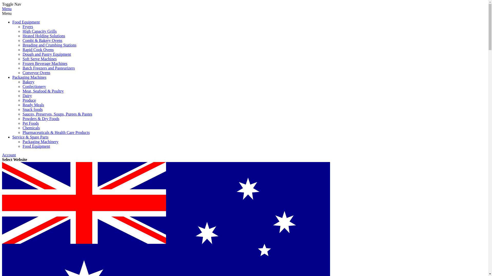 The height and width of the screenshot is (276, 492). Describe the element at coordinates (45, 63) in the screenshot. I see `Frozen Beverage Machines` at that location.